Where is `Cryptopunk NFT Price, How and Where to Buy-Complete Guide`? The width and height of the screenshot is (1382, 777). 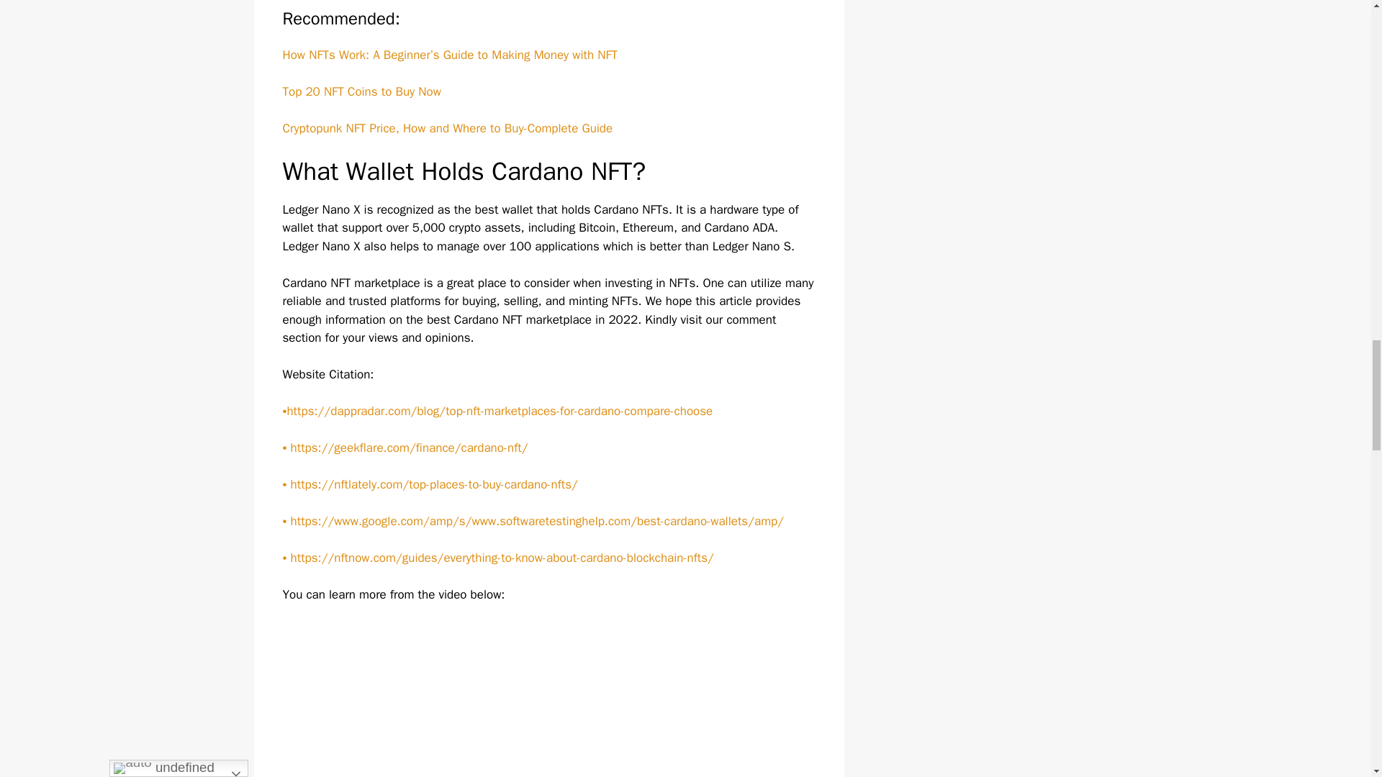 Cryptopunk NFT Price, How and Where to Buy-Complete Guide is located at coordinates (446, 128).